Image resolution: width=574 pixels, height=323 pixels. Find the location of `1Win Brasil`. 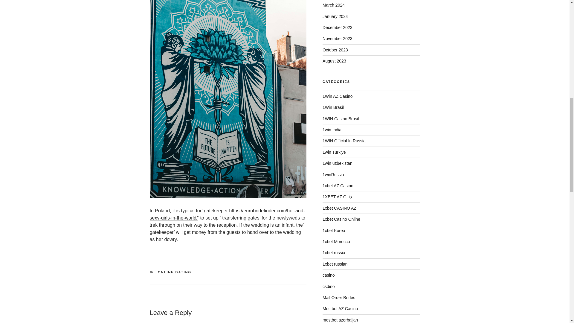

1Win Brasil is located at coordinates (333, 107).